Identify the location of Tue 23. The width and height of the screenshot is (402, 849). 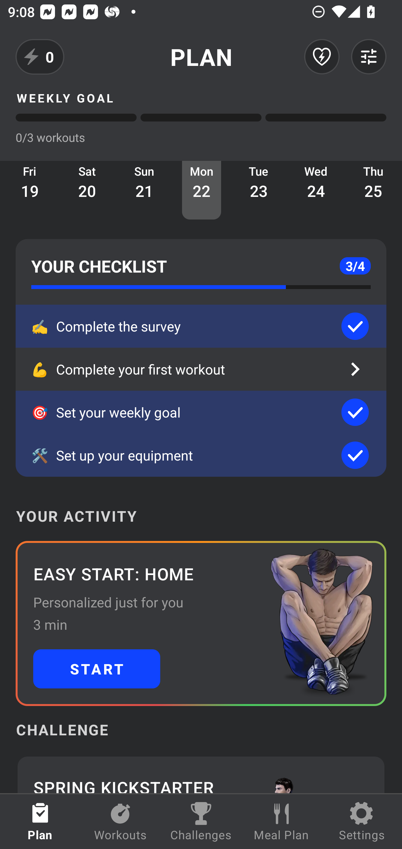
(259, 190).